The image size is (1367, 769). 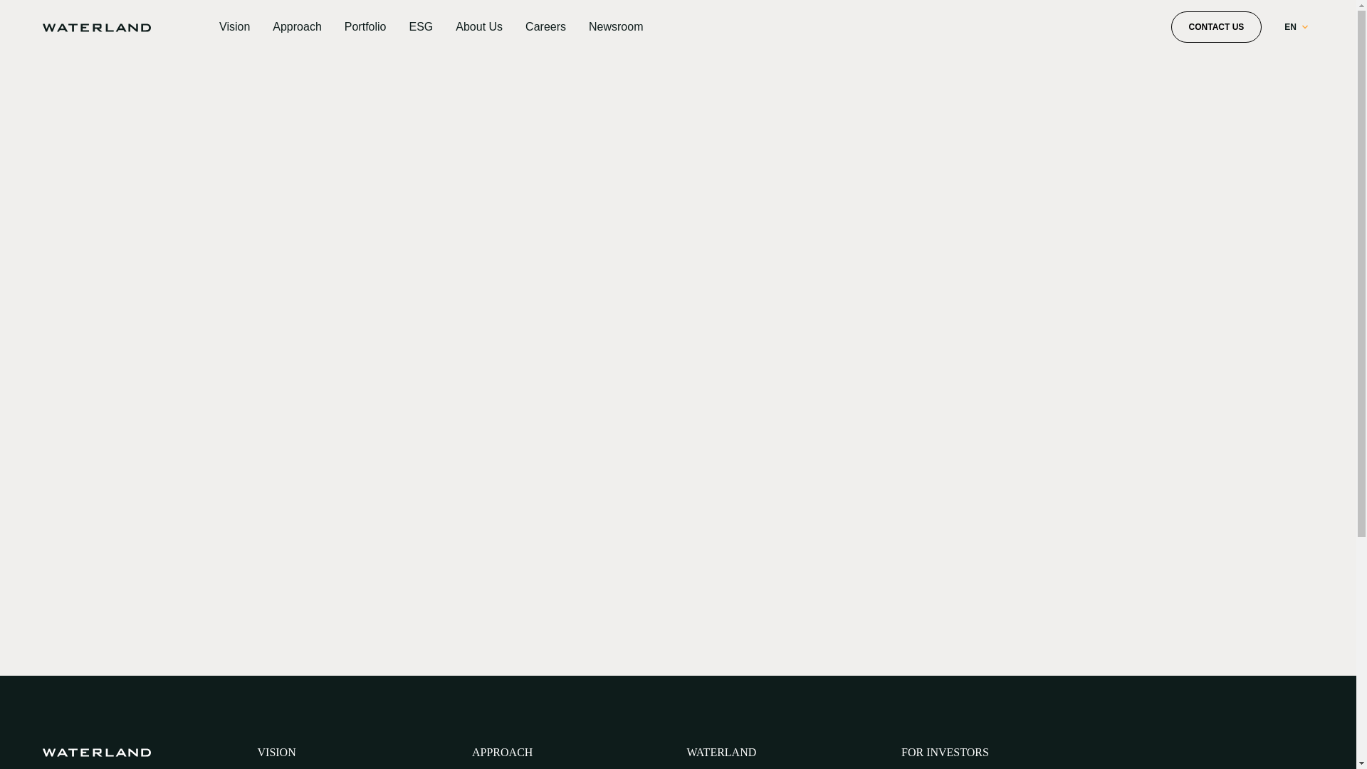 I want to click on Approach, so click(x=296, y=27).